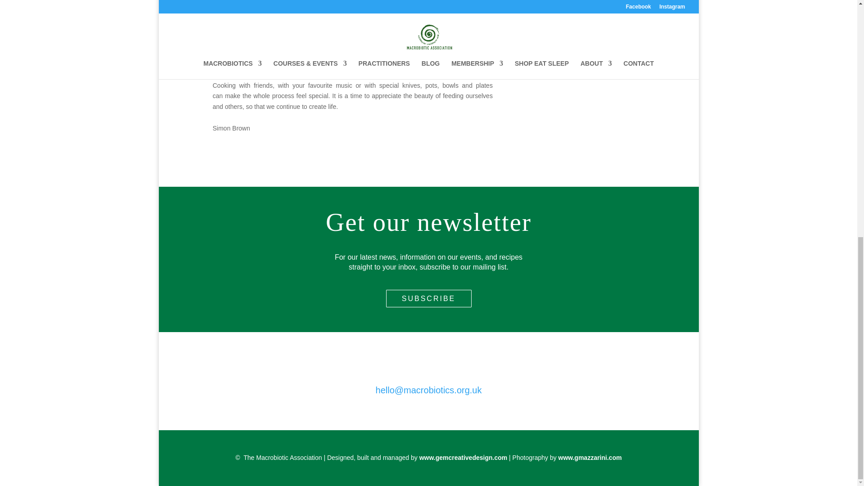 The width and height of the screenshot is (864, 486). I want to click on Page 1, so click(352, 56).